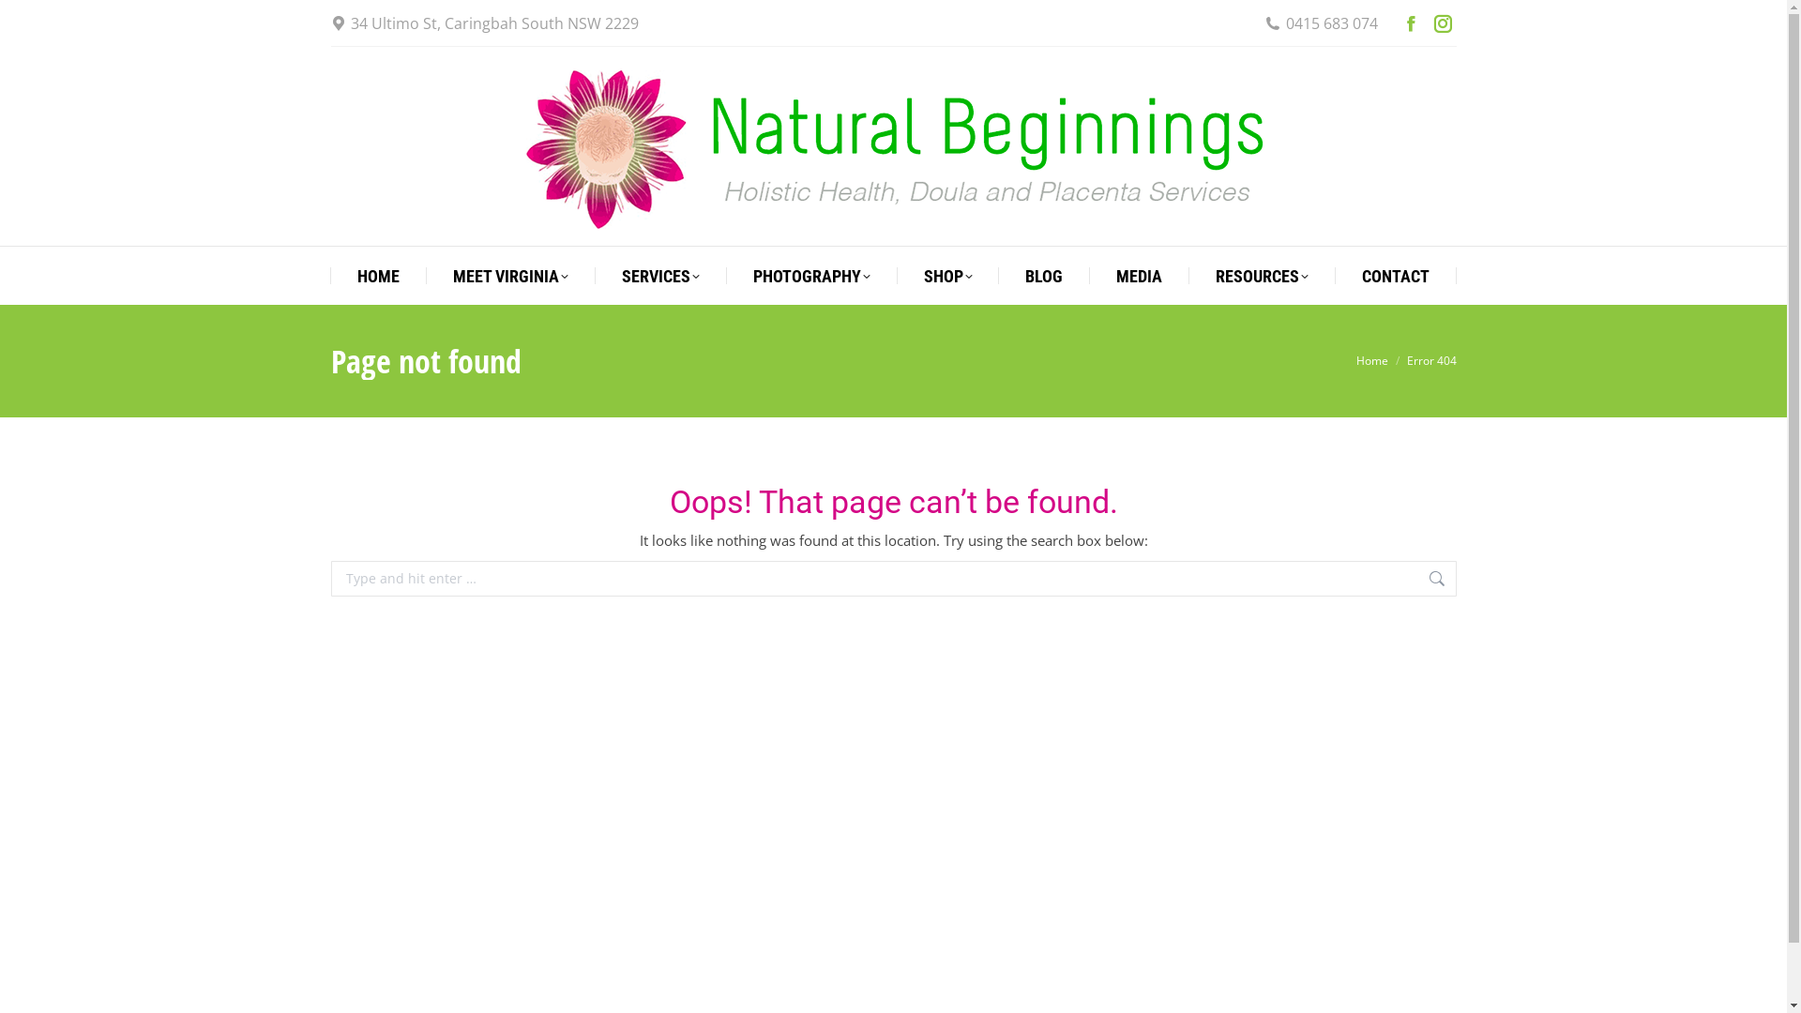 This screenshot has width=1801, height=1013. What do you see at coordinates (660, 277) in the screenshot?
I see `SERVICES` at bounding box center [660, 277].